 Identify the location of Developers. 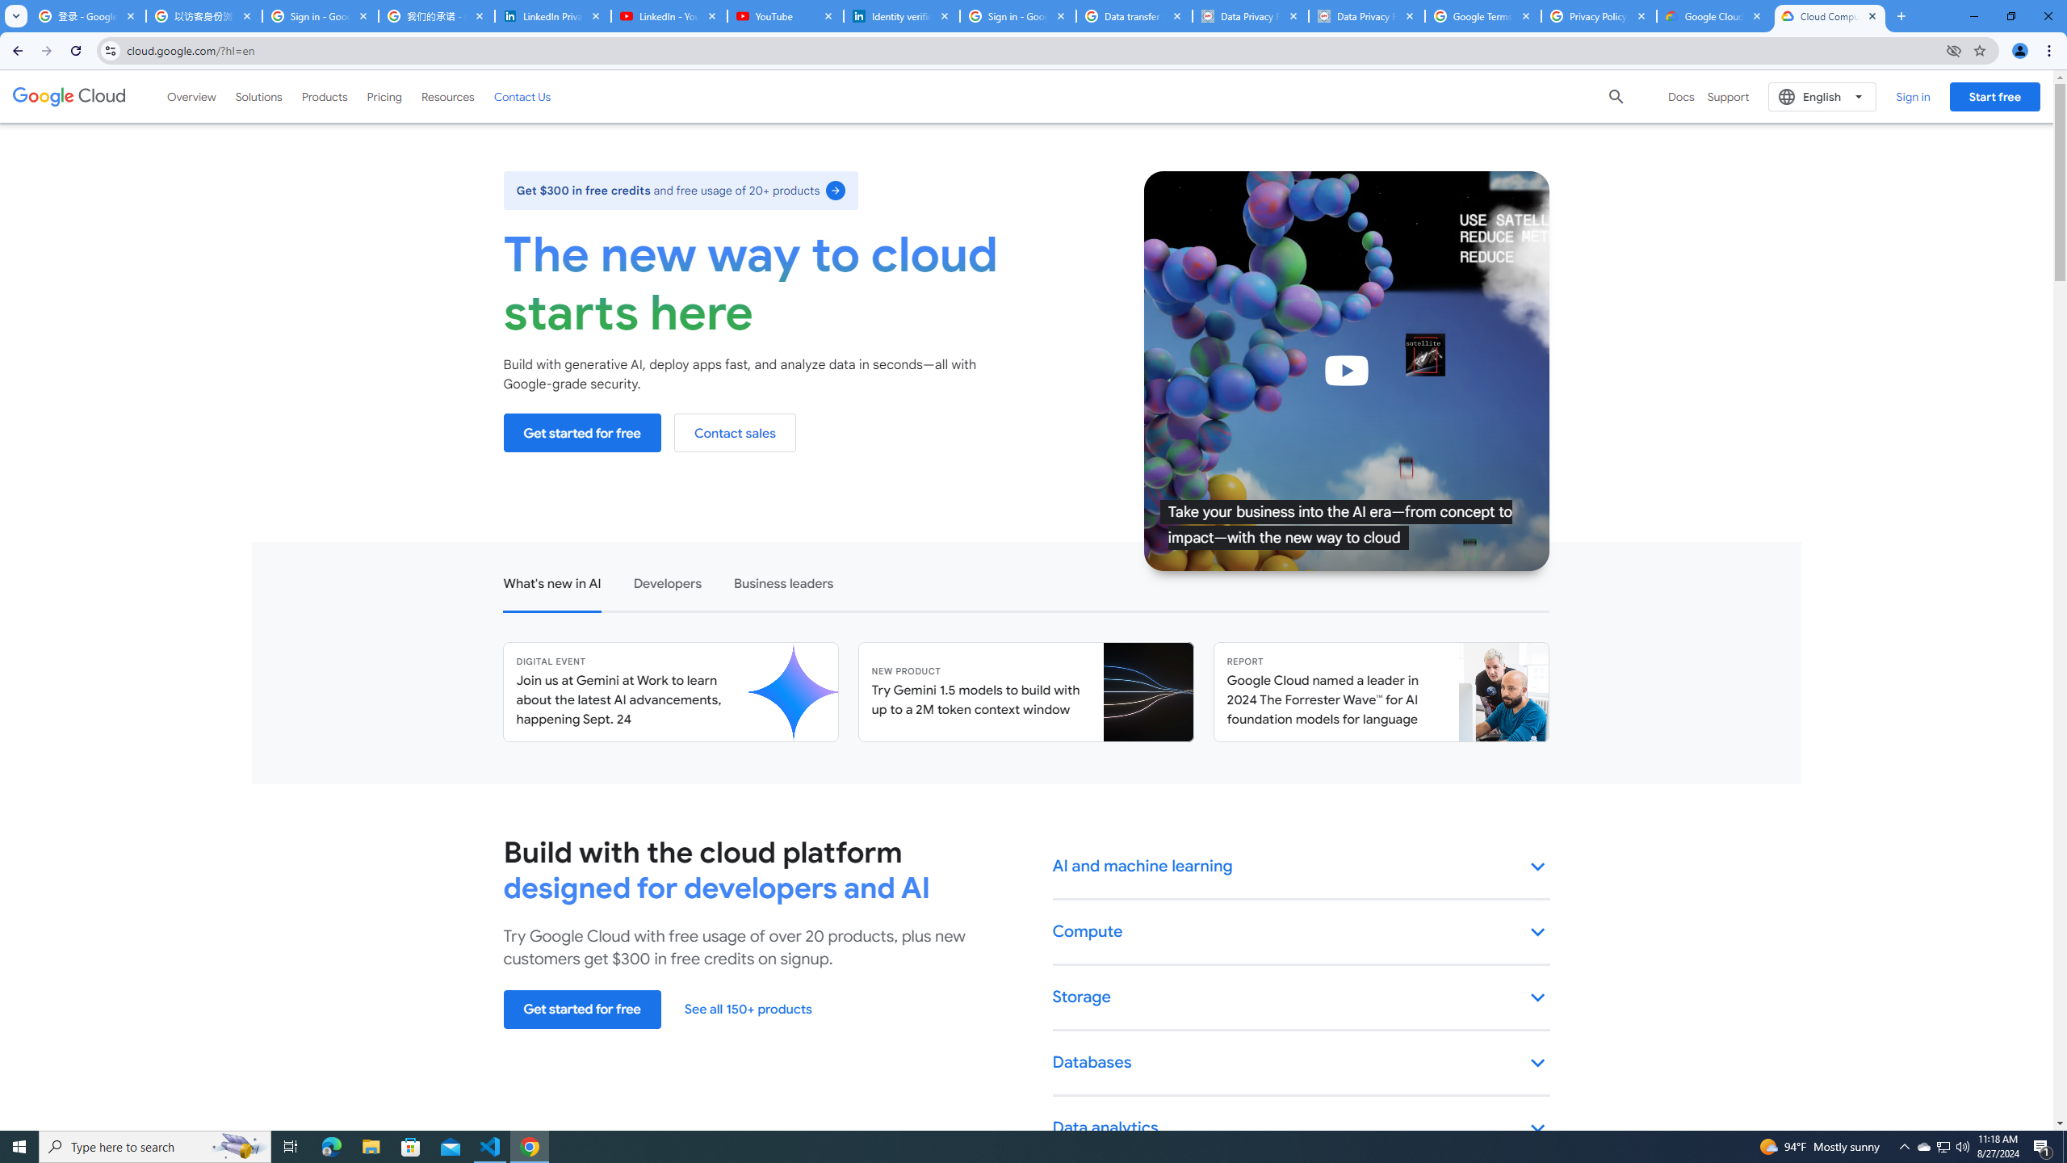
(666, 581).